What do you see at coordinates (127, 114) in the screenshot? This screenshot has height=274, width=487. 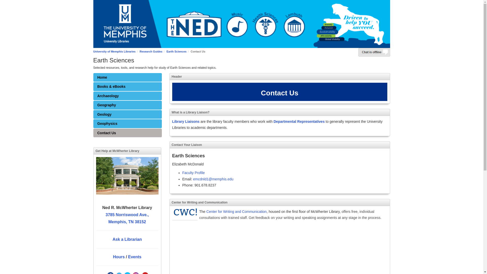 I see `Geology` at bounding box center [127, 114].